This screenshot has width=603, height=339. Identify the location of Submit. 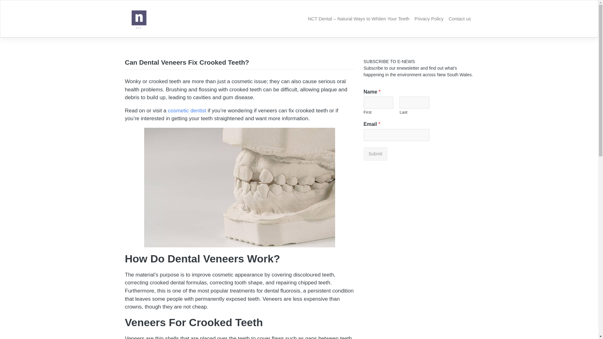
(376, 154).